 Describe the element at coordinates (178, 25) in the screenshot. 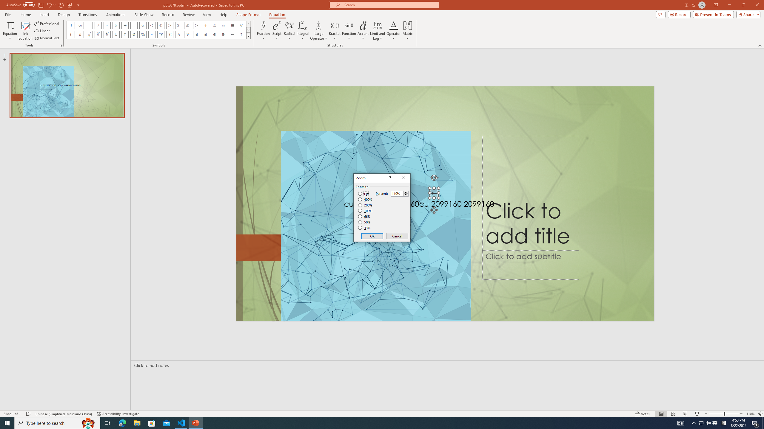

I see `Equation Symbol Much Greater Than` at that location.